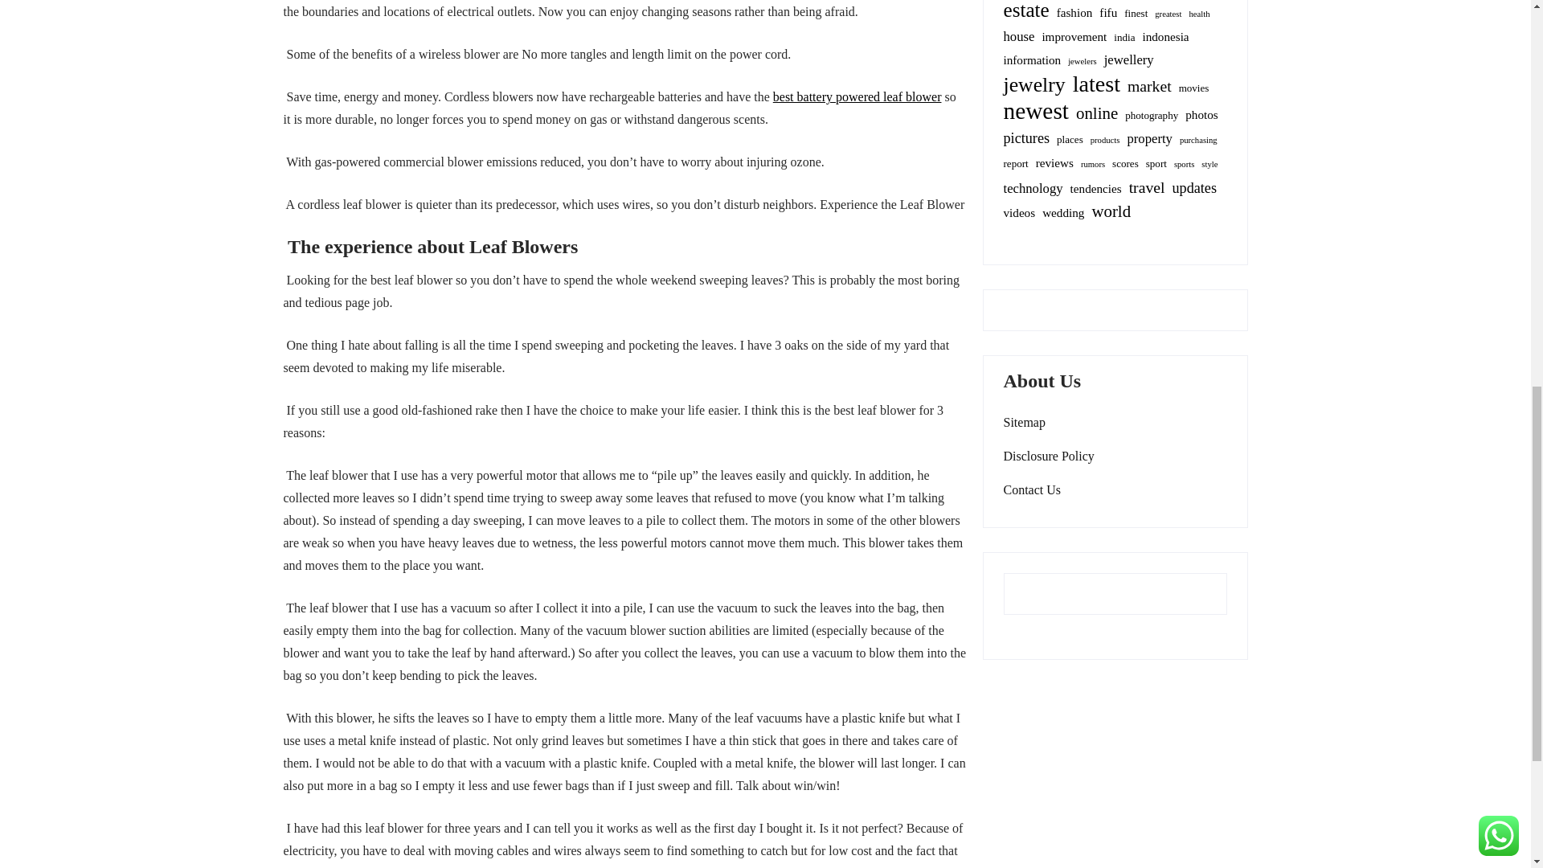 The height and width of the screenshot is (868, 1543). I want to click on best battery powered leaf blower, so click(857, 96).